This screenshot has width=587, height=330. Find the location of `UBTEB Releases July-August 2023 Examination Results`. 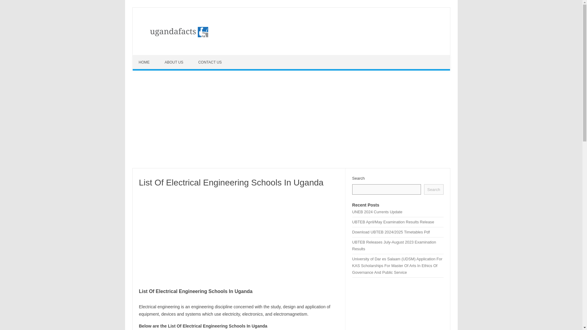

UBTEB Releases July-August 2023 Examination Results is located at coordinates (394, 245).